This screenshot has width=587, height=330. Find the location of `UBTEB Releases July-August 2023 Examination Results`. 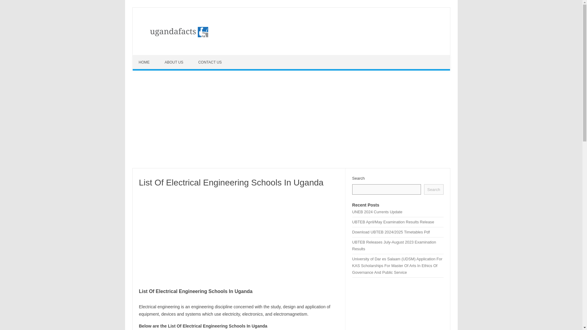

UBTEB Releases July-August 2023 Examination Results is located at coordinates (394, 245).